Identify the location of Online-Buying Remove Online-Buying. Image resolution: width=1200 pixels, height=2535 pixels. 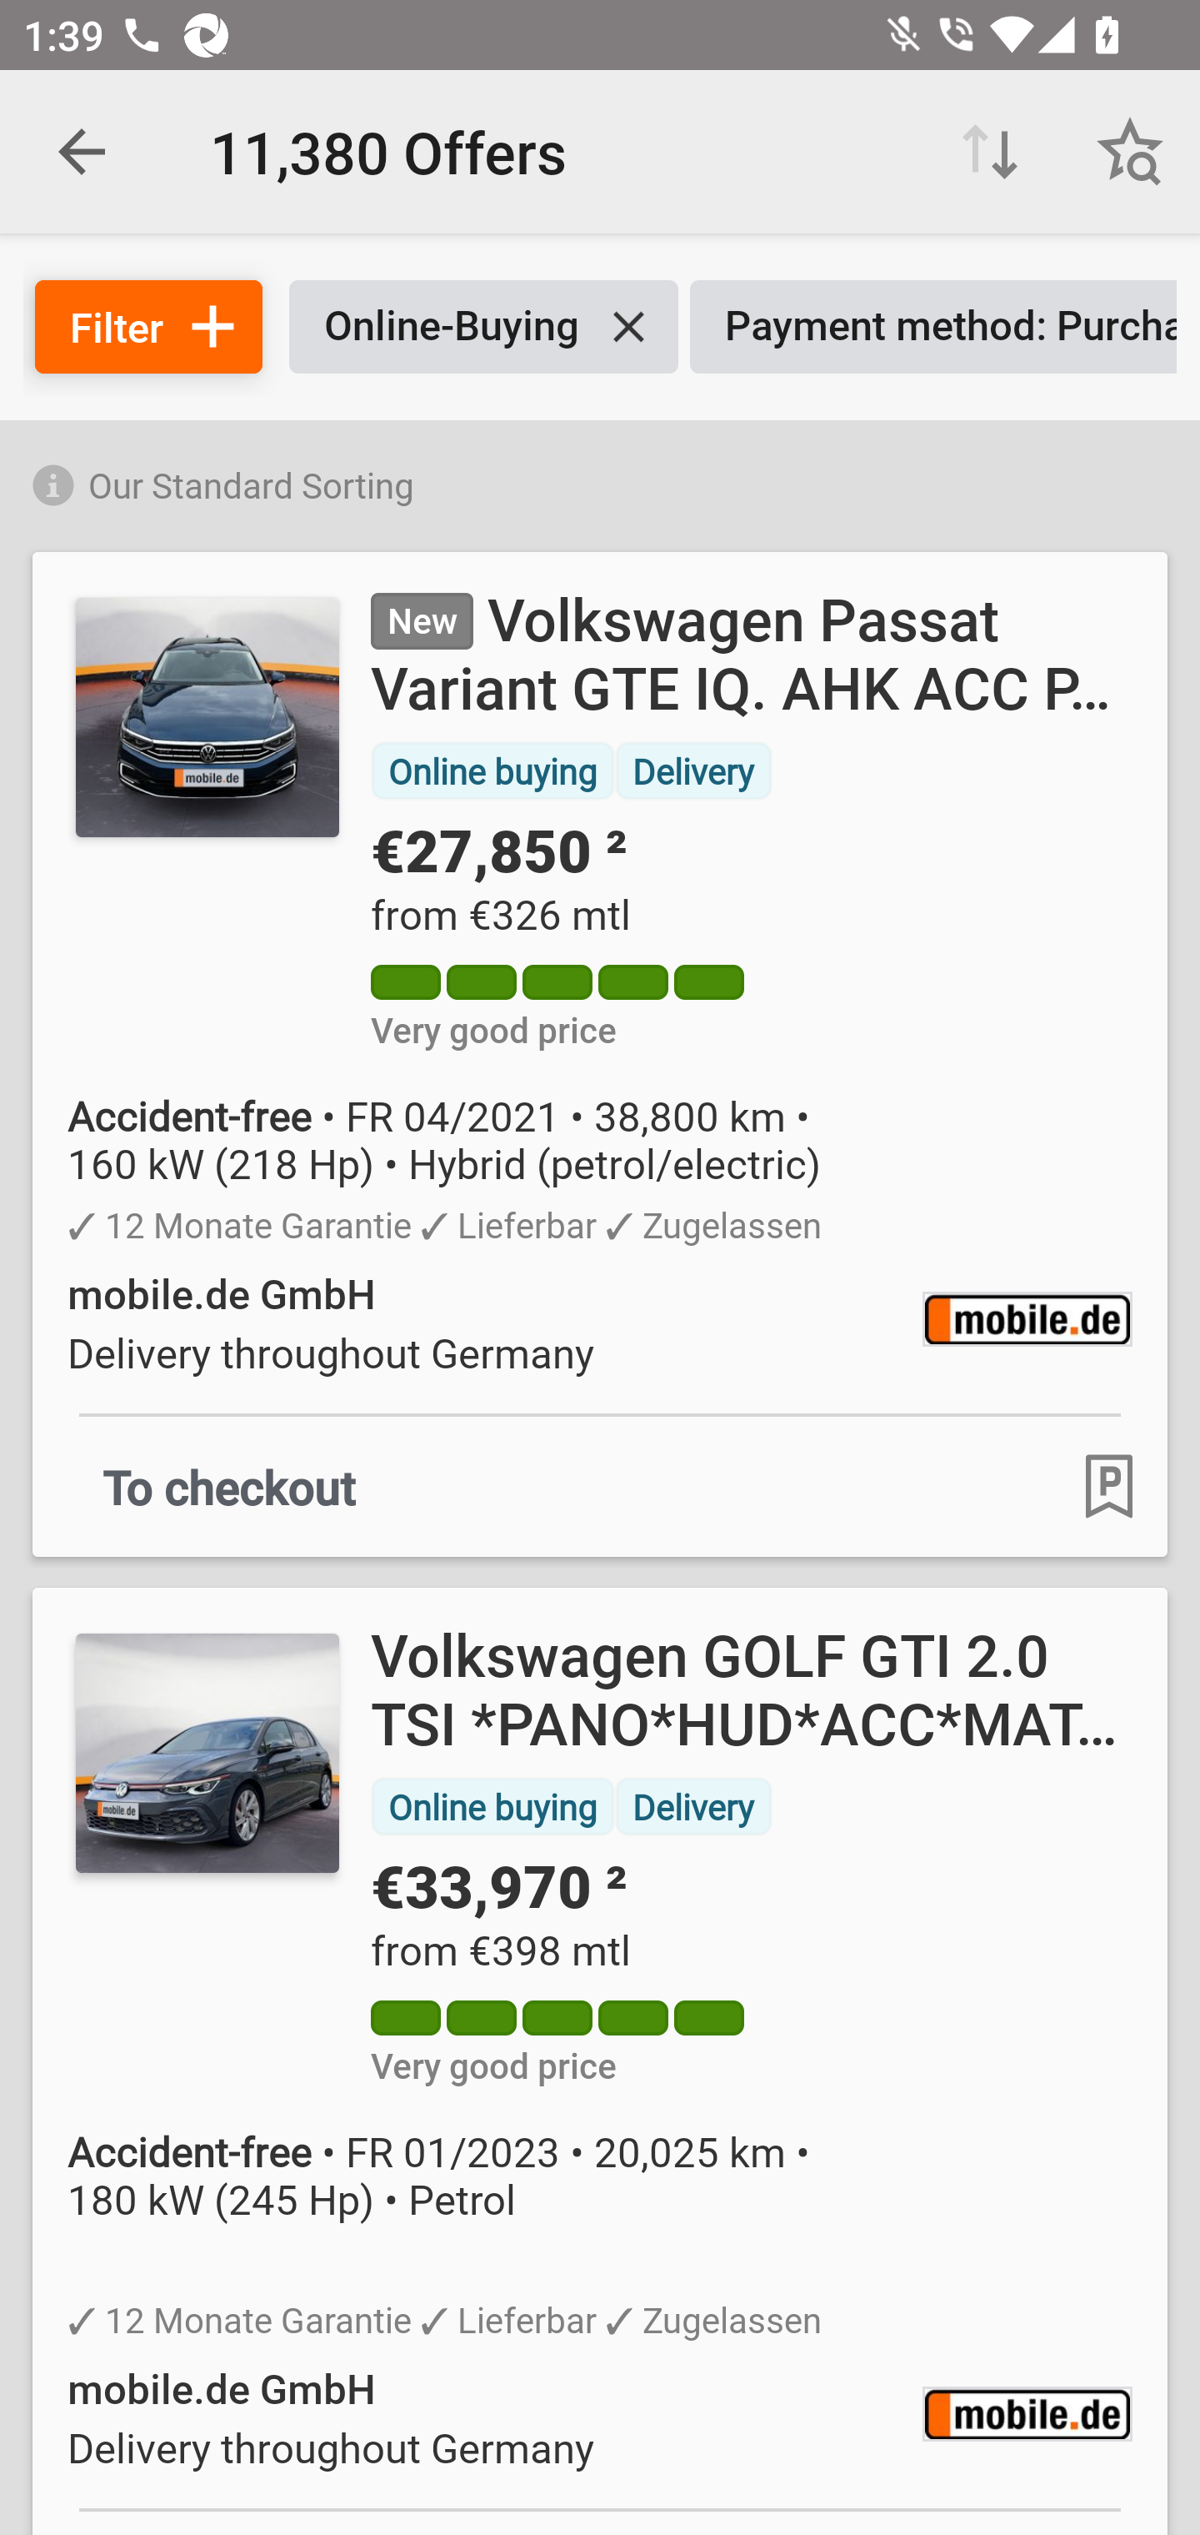
(483, 327).